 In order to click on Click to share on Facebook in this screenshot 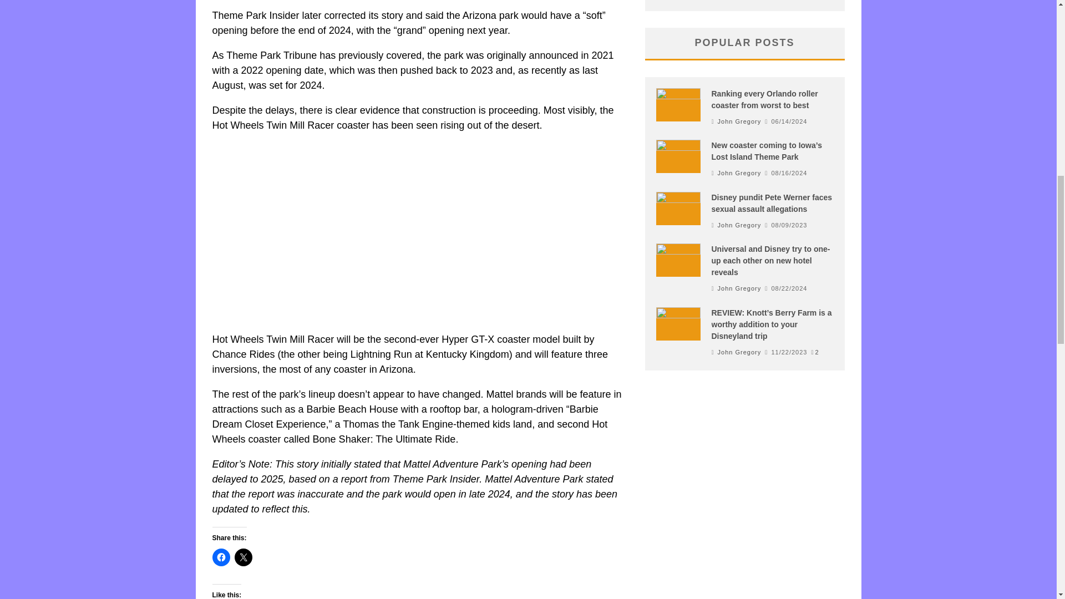, I will do `click(221, 557)`.